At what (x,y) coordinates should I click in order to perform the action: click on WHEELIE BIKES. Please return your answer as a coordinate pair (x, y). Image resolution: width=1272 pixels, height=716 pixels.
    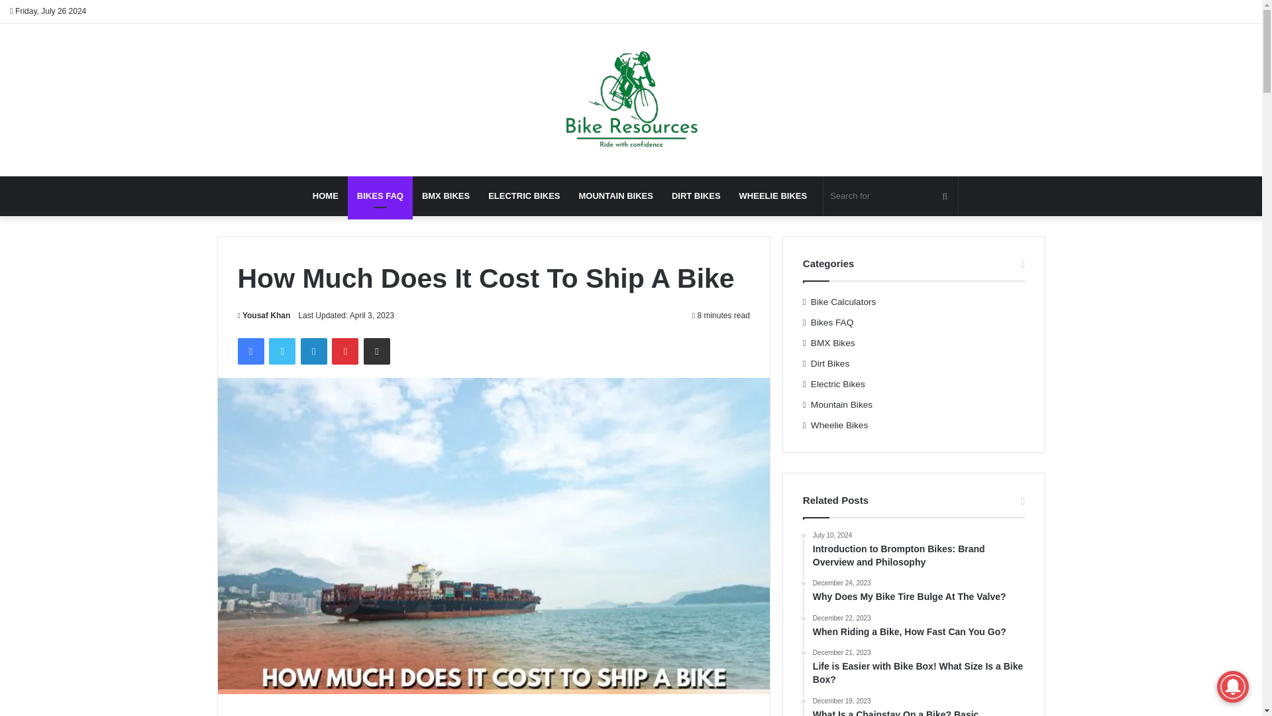
    Looking at the image, I should click on (773, 196).